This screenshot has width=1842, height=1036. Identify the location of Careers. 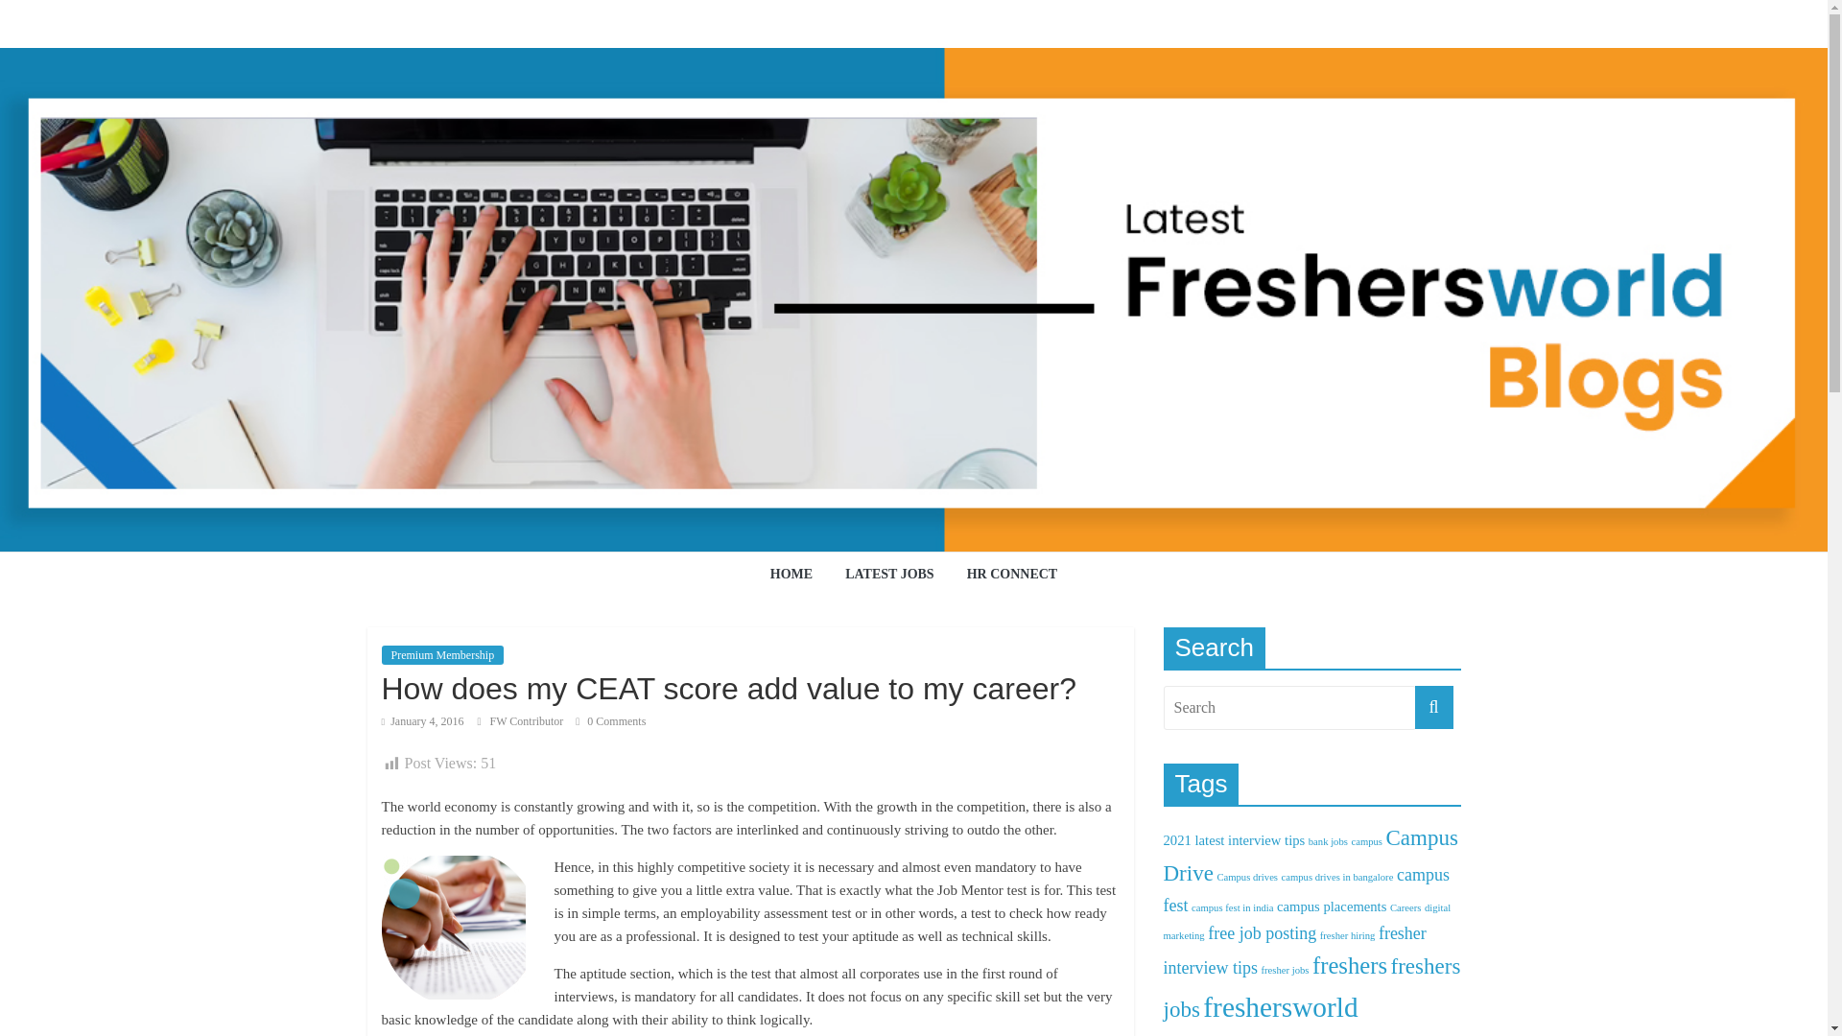
(1406, 907).